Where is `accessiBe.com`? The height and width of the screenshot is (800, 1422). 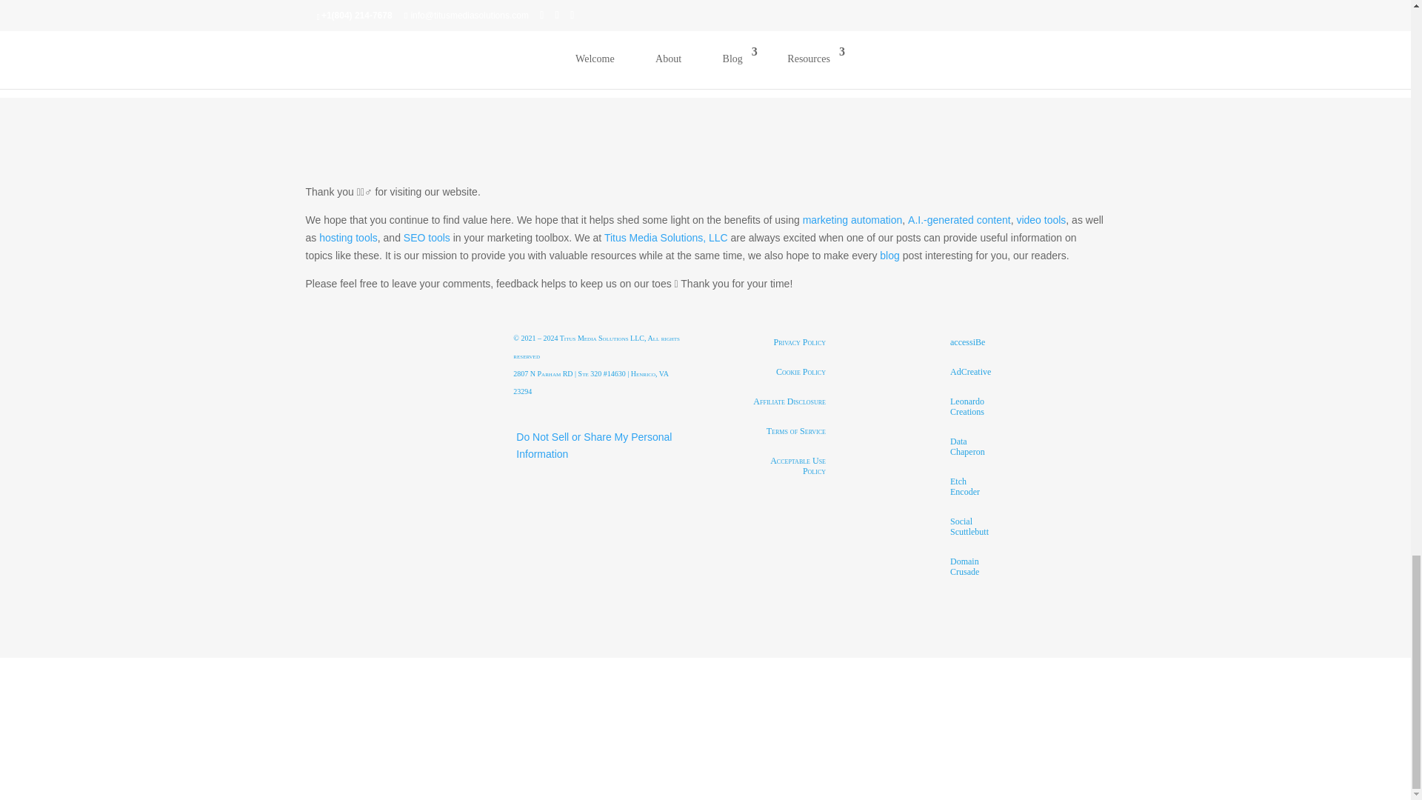 accessiBe.com is located at coordinates (967, 341).